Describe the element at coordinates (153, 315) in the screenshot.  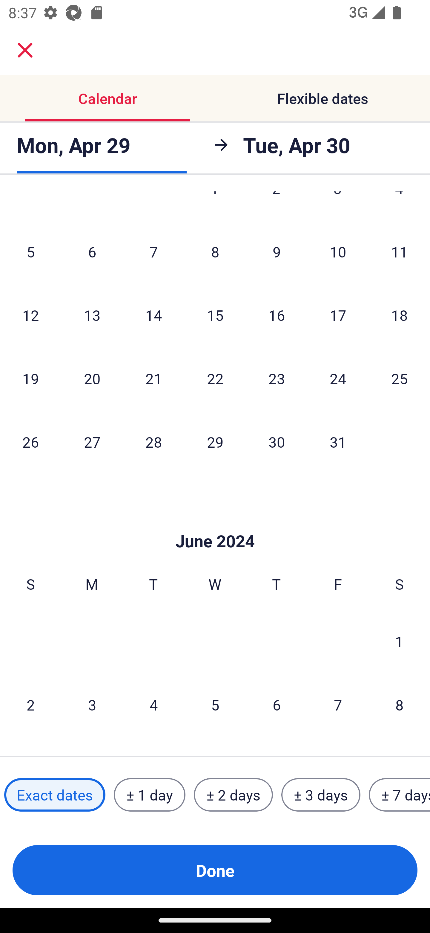
I see `14 Tuesday, May 14, 2024` at that location.